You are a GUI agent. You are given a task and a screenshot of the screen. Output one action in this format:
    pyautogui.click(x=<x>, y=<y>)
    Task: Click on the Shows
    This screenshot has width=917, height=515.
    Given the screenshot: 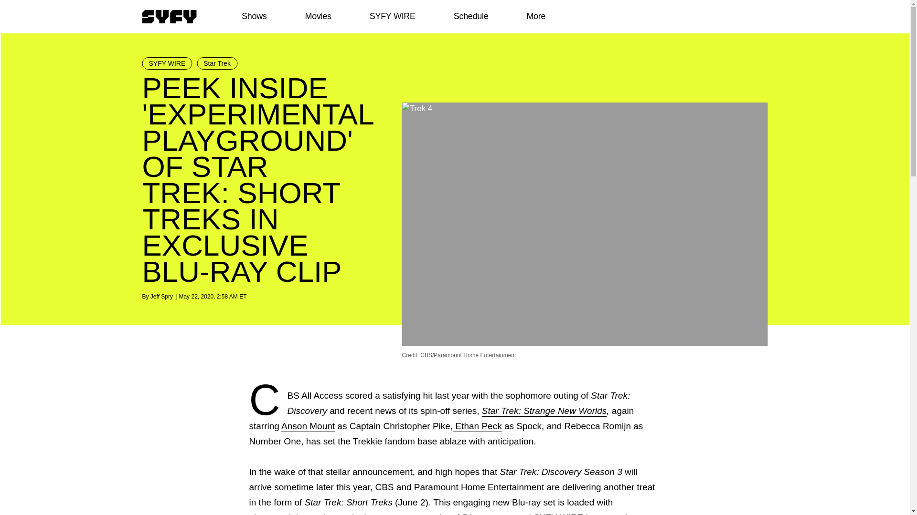 What is the action you would take?
    pyautogui.click(x=254, y=16)
    